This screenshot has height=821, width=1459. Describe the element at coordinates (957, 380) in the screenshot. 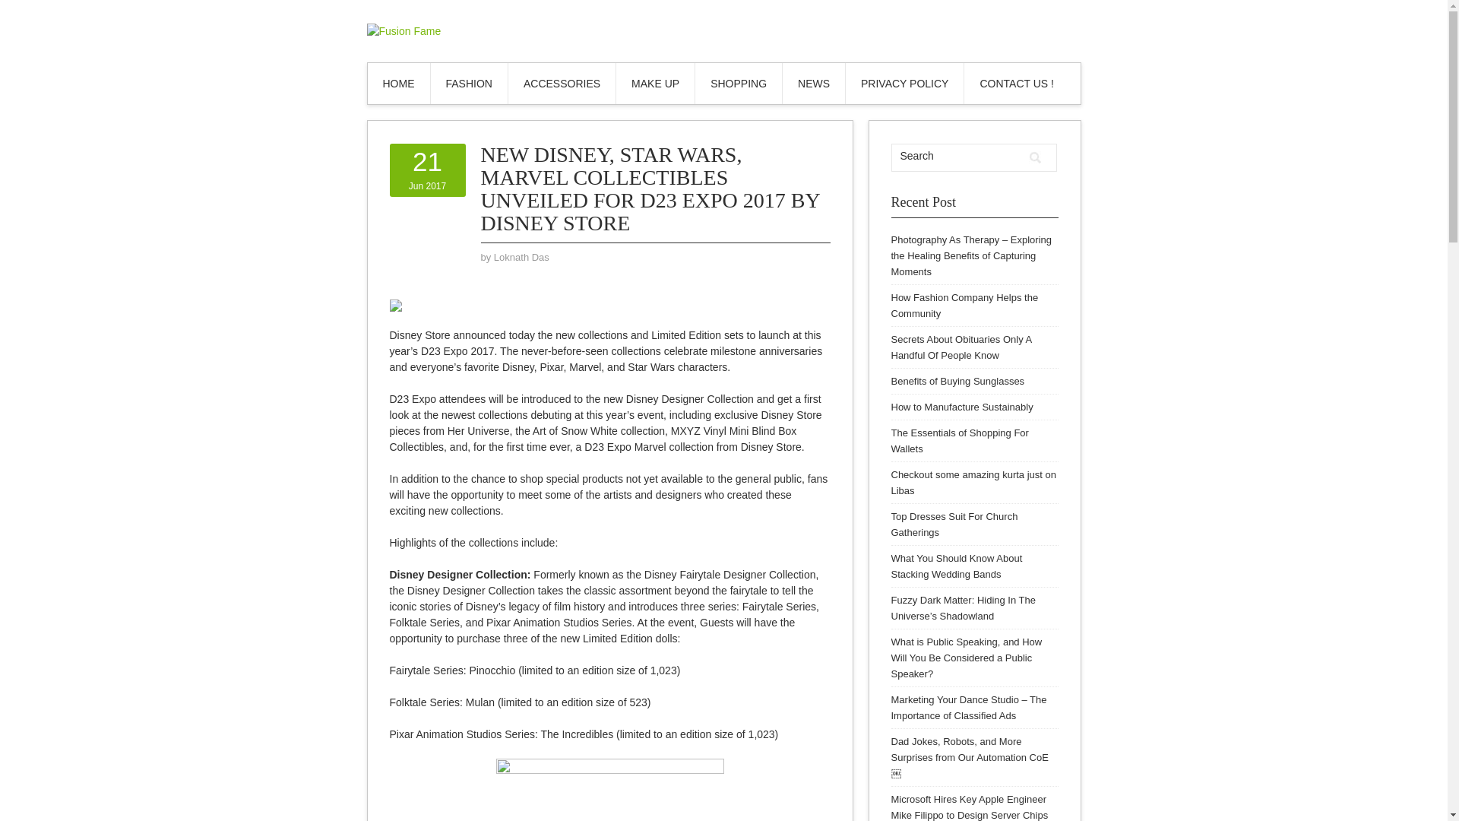

I see `NEWS` at that location.